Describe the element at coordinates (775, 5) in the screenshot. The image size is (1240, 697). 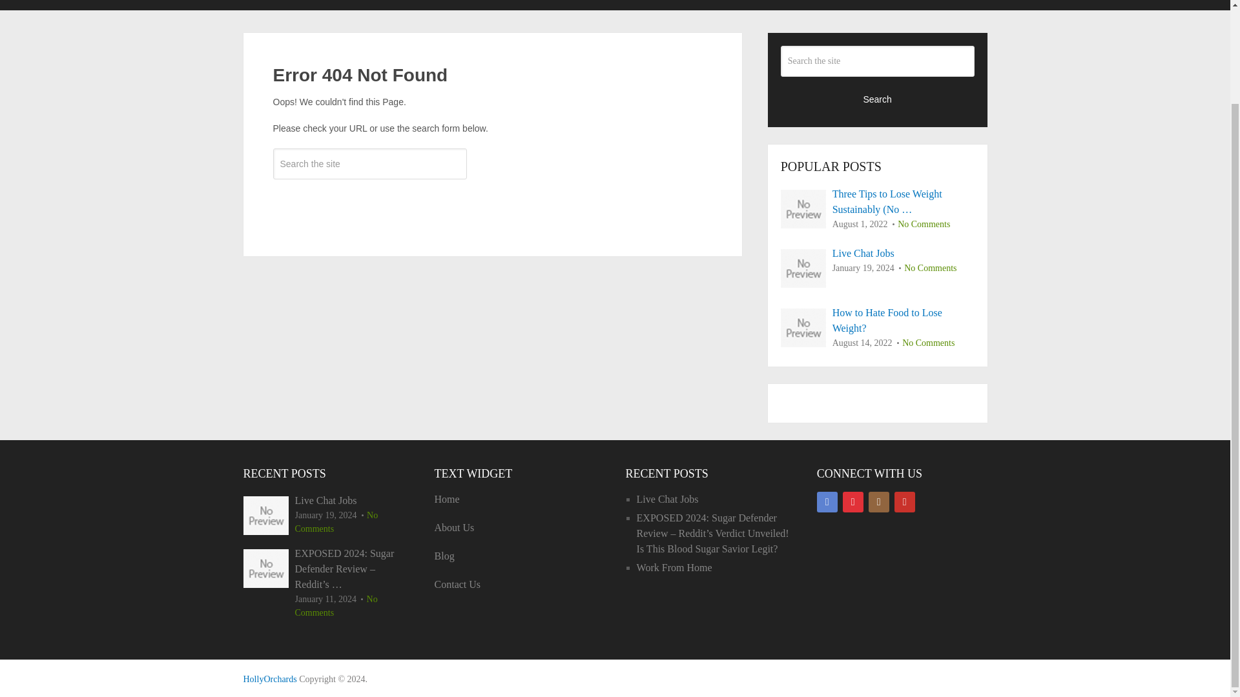
I see `REMEDIES` at that location.